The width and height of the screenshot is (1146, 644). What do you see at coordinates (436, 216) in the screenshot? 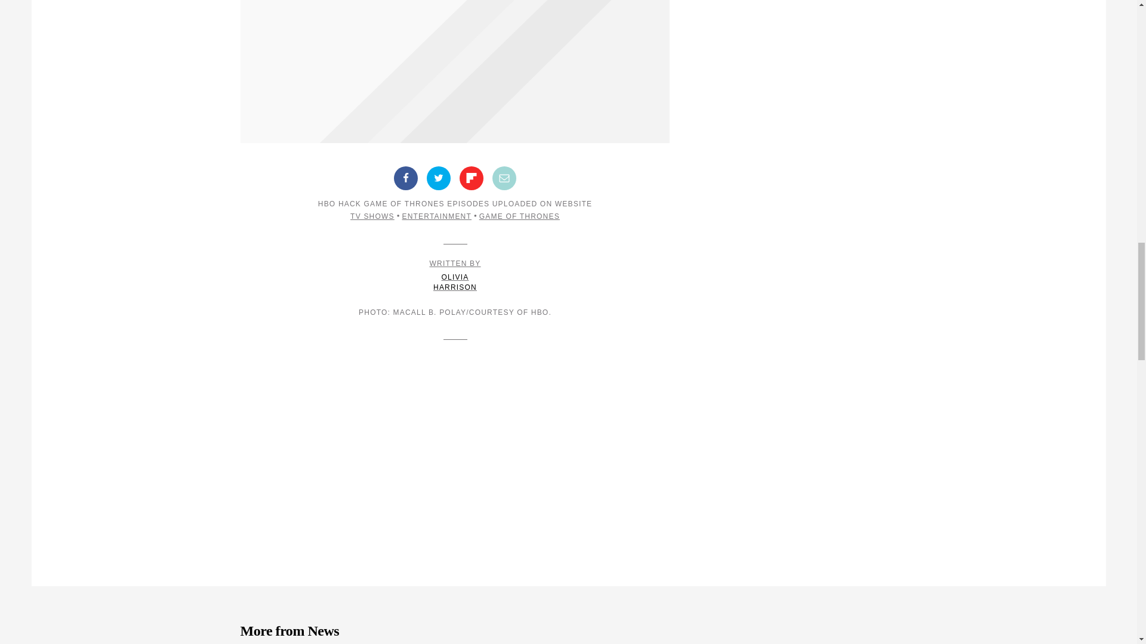
I see `ENTERTAINMENT` at bounding box center [436, 216].